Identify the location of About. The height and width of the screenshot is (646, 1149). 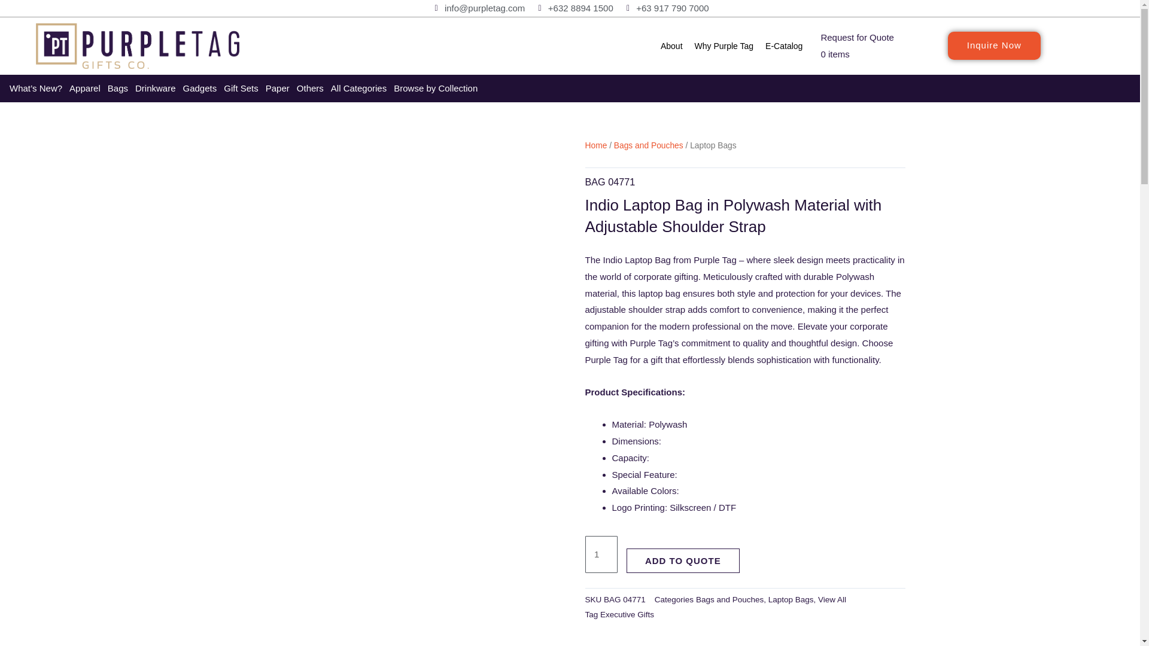
(671, 46).